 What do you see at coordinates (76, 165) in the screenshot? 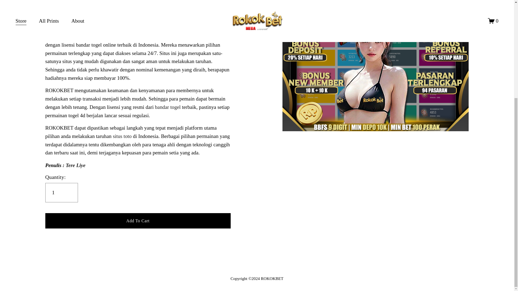
I see `Tere Liye` at bounding box center [76, 165].